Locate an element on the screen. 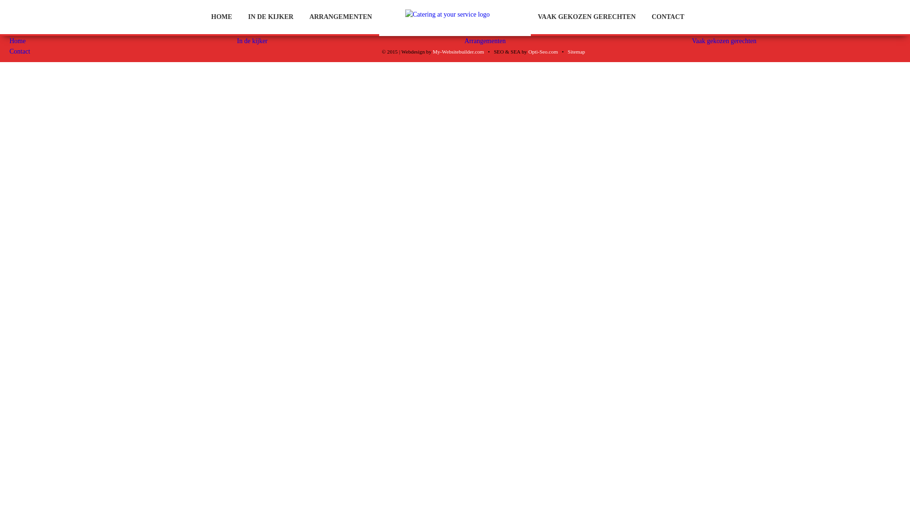 This screenshot has height=512, width=910. Opti-Seo.com is located at coordinates (543, 52).